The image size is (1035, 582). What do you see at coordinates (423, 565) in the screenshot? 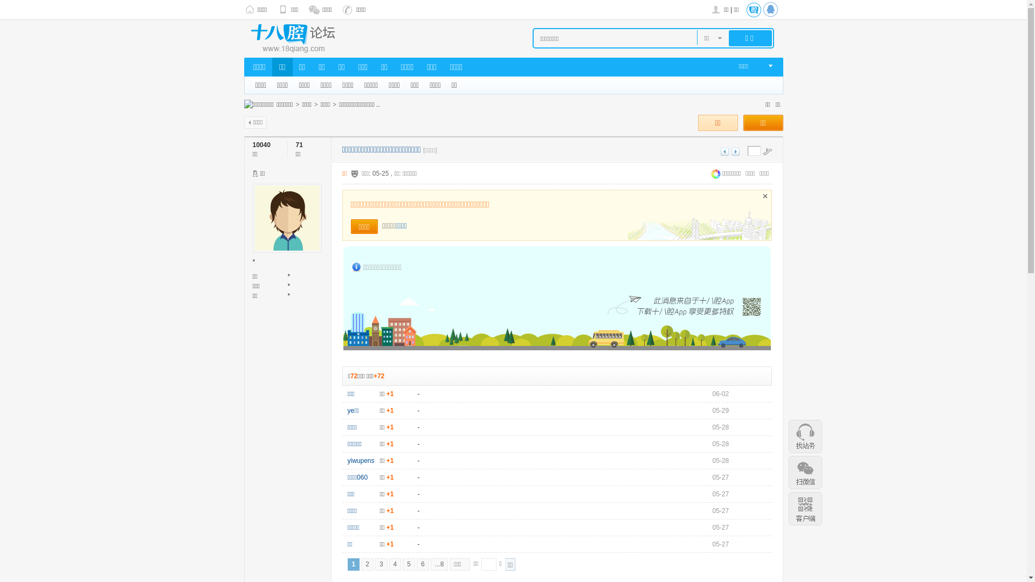
I see `6` at bounding box center [423, 565].